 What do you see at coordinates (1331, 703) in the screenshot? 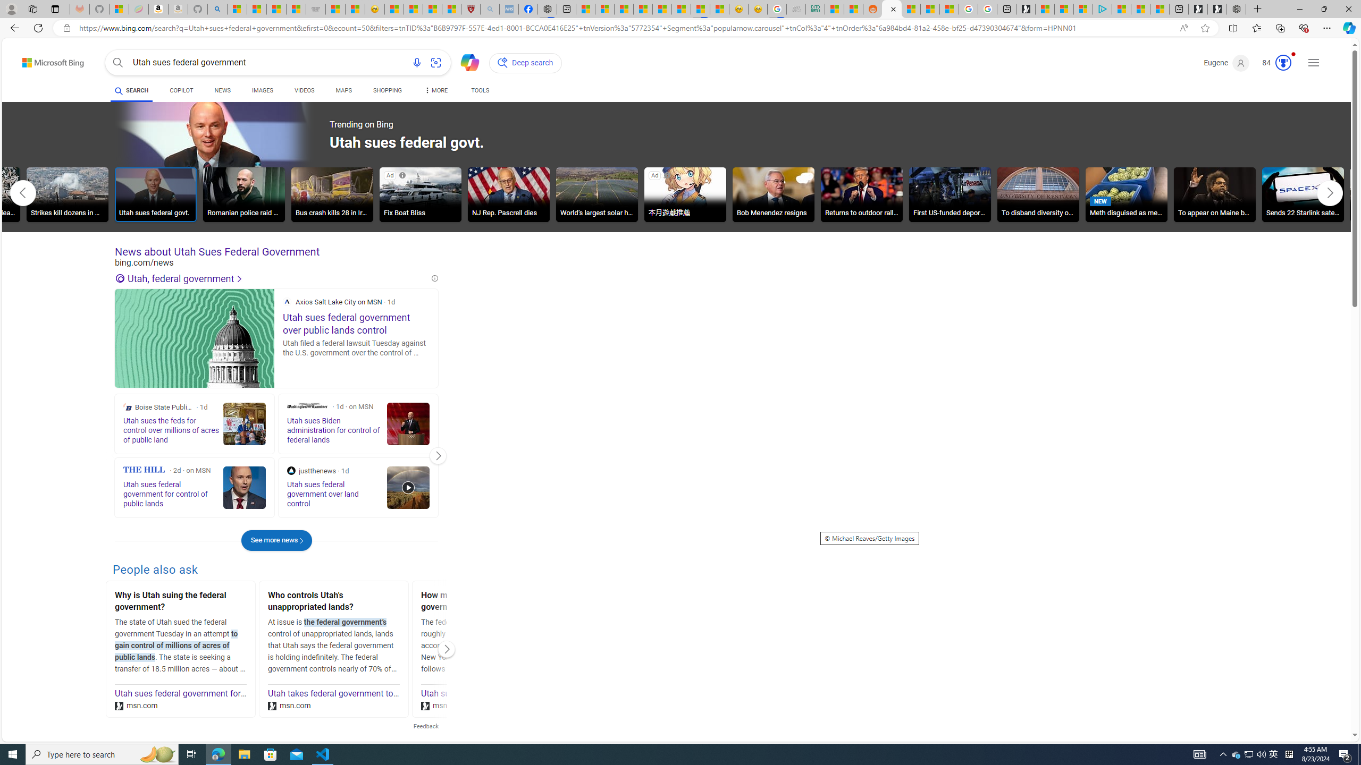
I see `Search more` at bounding box center [1331, 703].